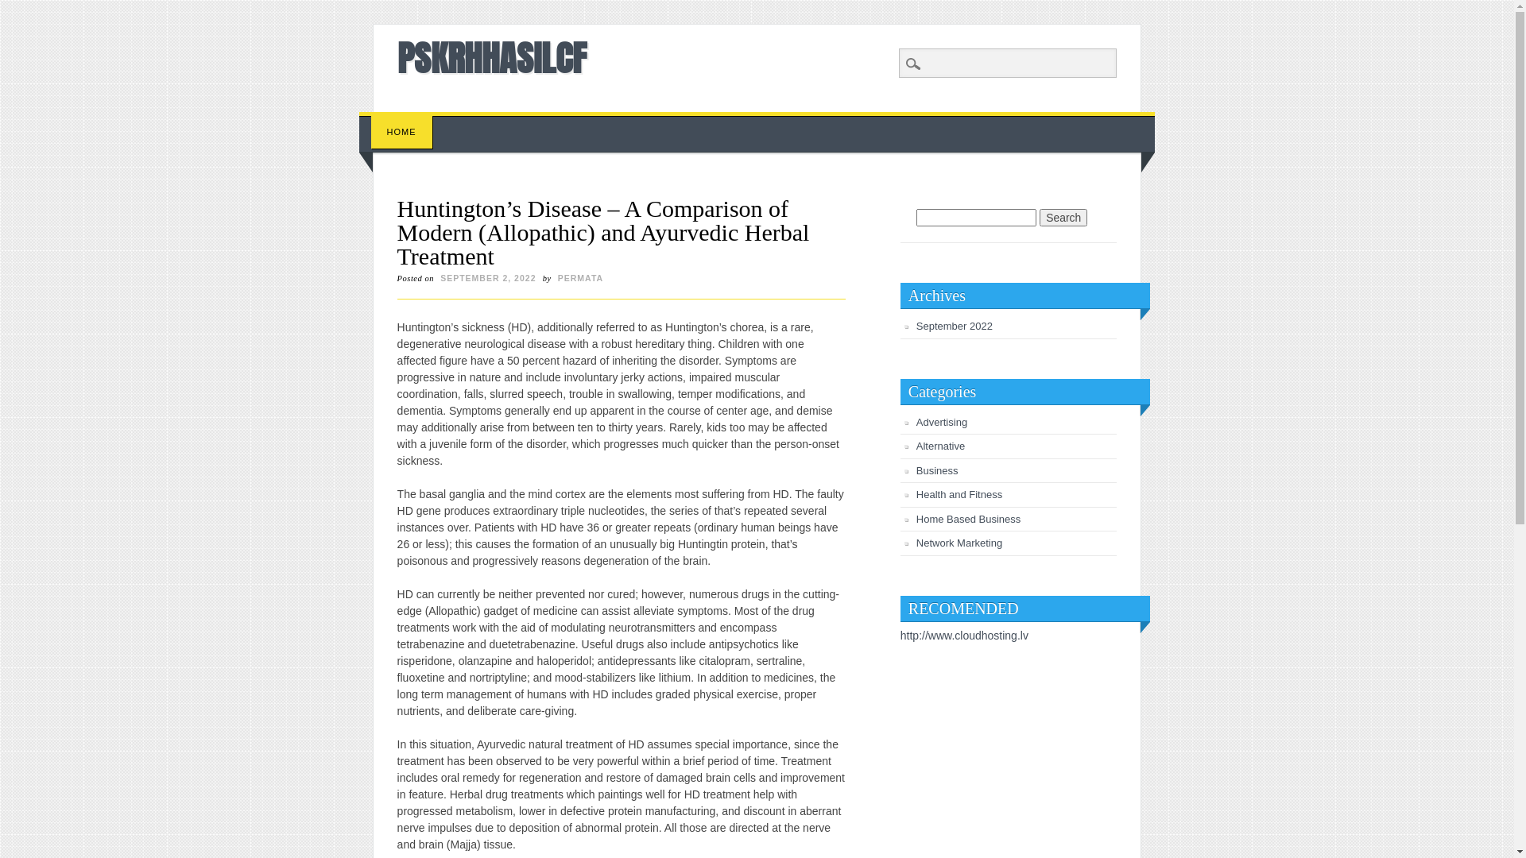 The height and width of the screenshot is (858, 1526). What do you see at coordinates (1063, 218) in the screenshot?
I see `Search` at bounding box center [1063, 218].